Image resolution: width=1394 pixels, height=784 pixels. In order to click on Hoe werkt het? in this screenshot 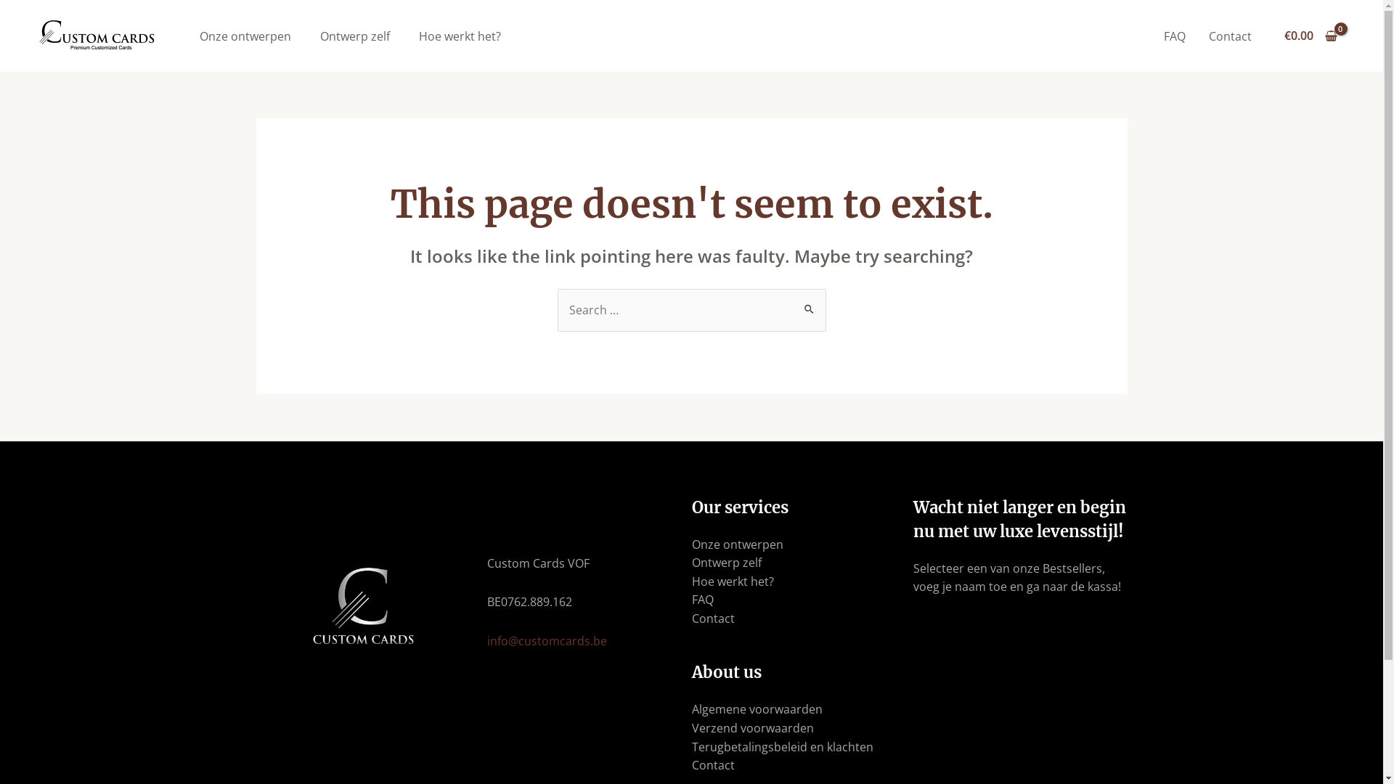, I will do `click(460, 36)`.